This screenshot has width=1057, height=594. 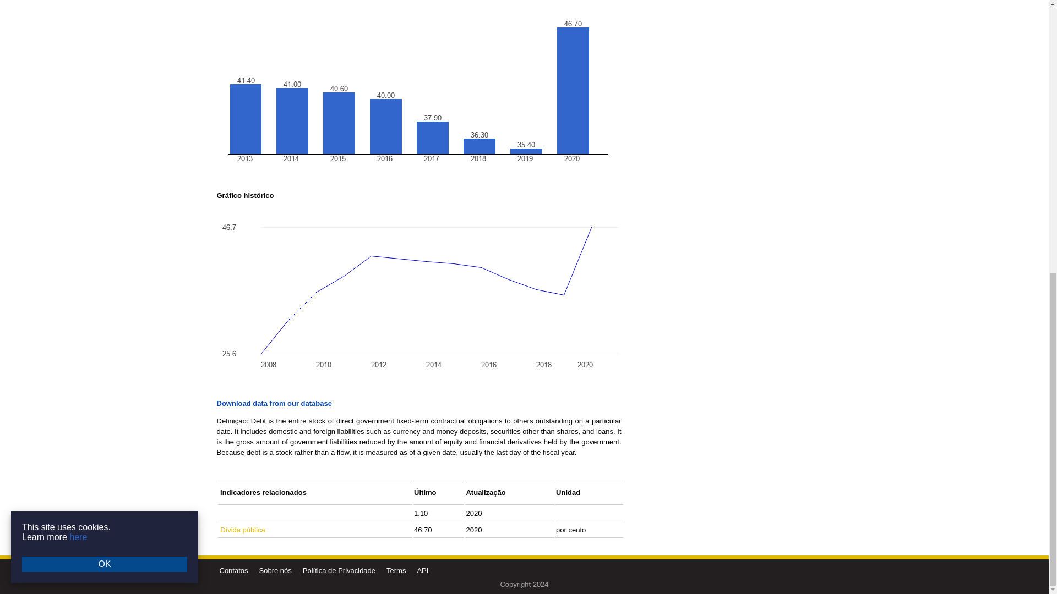 I want to click on Download data from our database, so click(x=274, y=403).